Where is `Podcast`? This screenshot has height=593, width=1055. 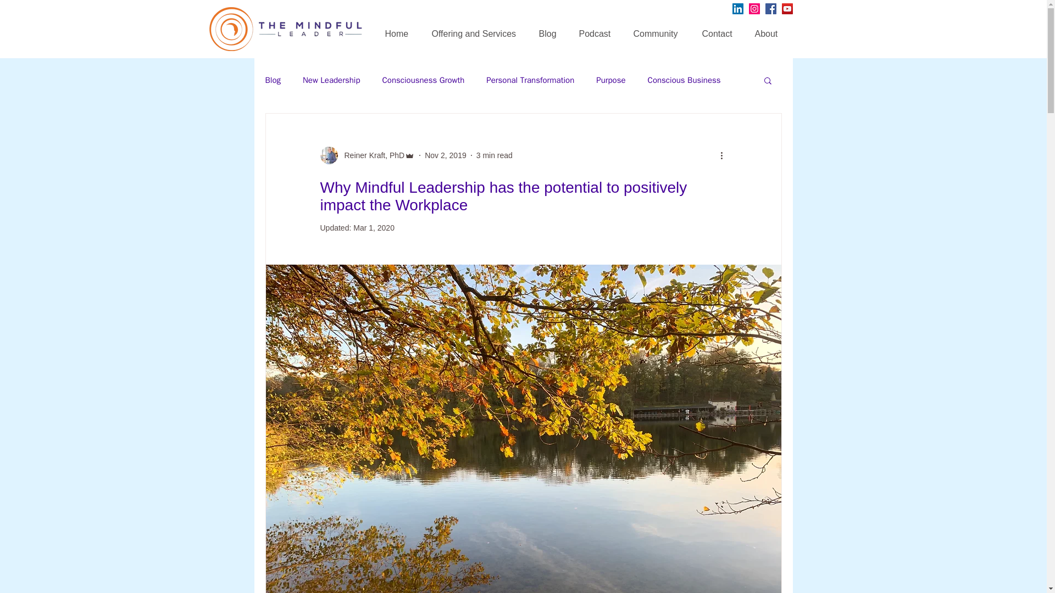
Podcast is located at coordinates (597, 29).